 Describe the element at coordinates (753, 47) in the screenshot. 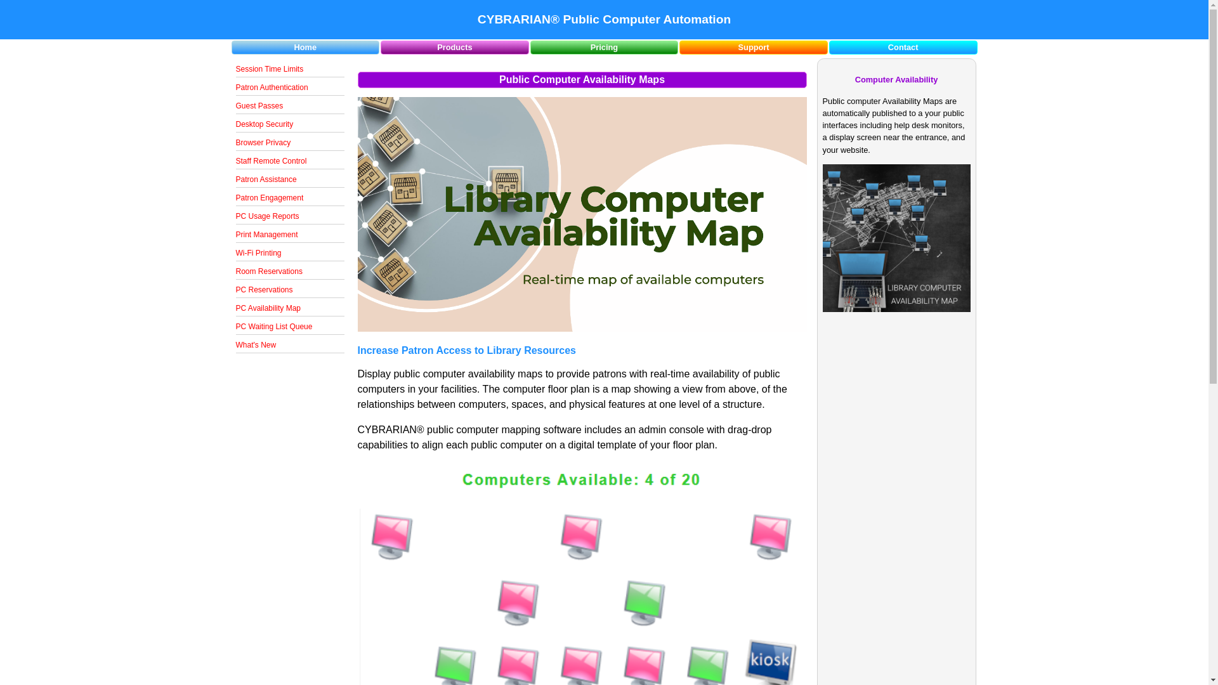

I see `Customer Tech Support` at that location.